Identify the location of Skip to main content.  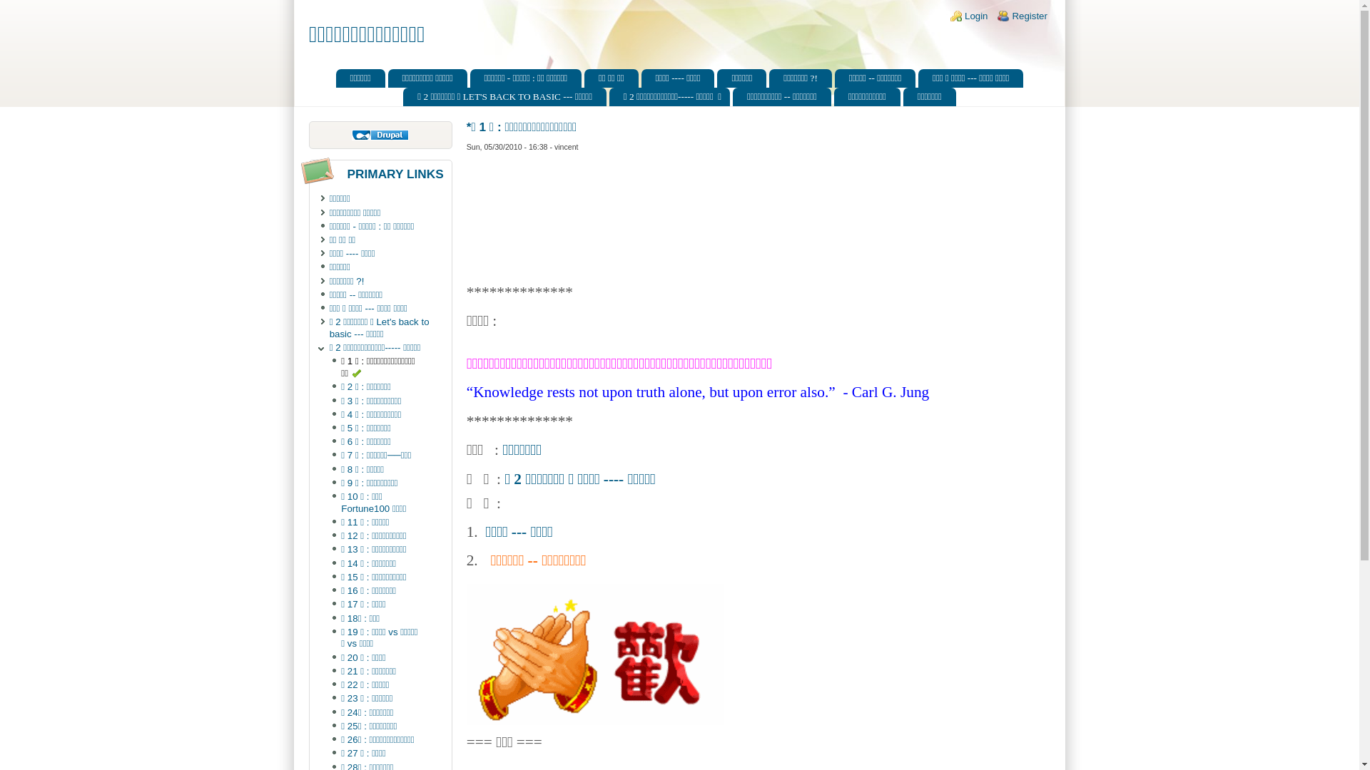
(43, 0).